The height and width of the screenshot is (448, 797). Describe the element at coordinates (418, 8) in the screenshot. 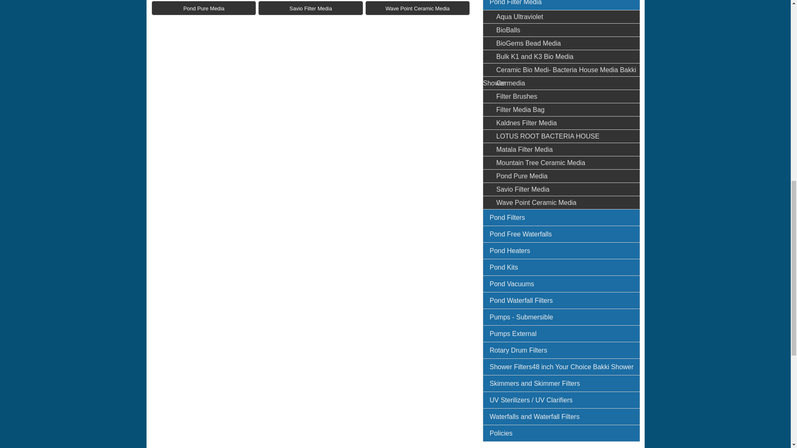

I see `Wave Point Ceramic Media` at that location.